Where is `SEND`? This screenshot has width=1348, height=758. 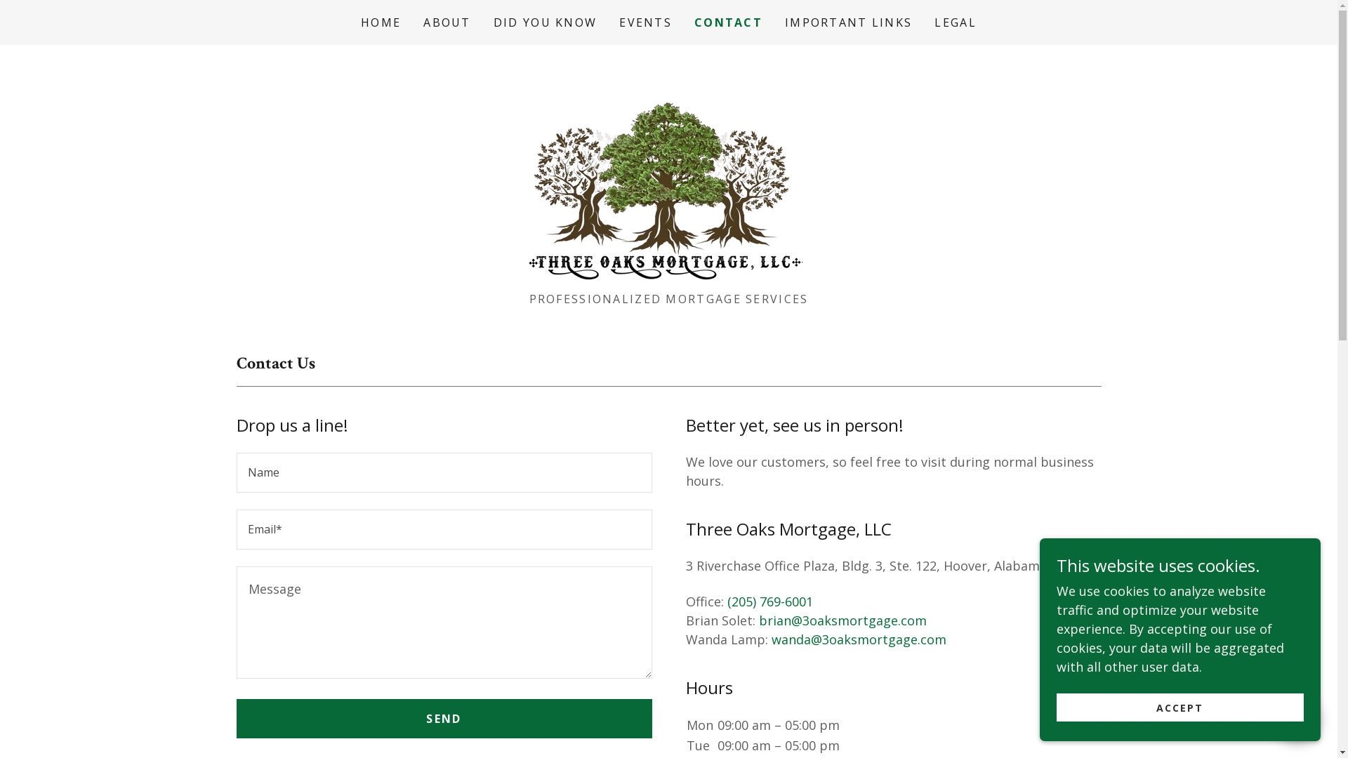 SEND is located at coordinates (444, 719).